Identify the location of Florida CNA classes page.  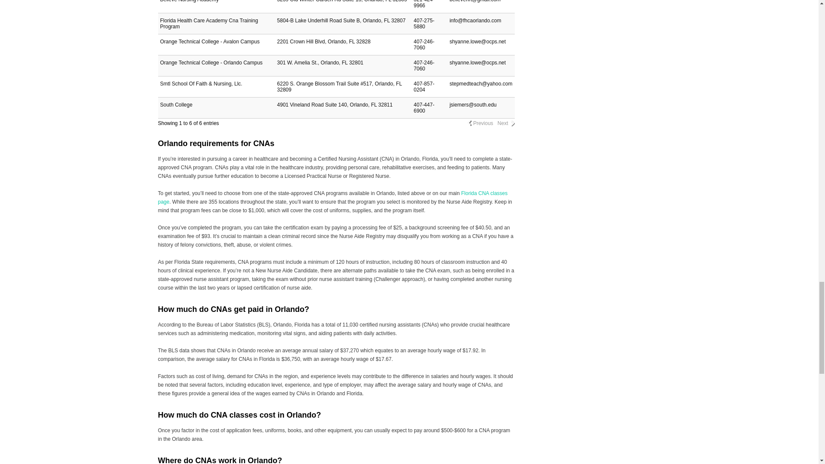
(333, 198).